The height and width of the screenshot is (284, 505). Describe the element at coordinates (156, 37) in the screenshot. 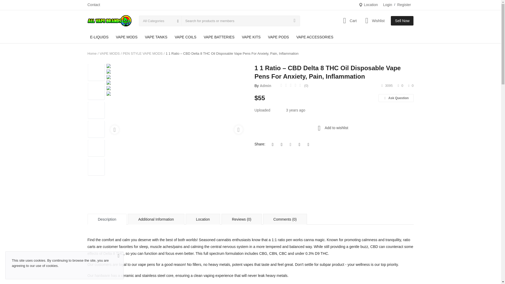

I see `VAPE TANKS` at that location.